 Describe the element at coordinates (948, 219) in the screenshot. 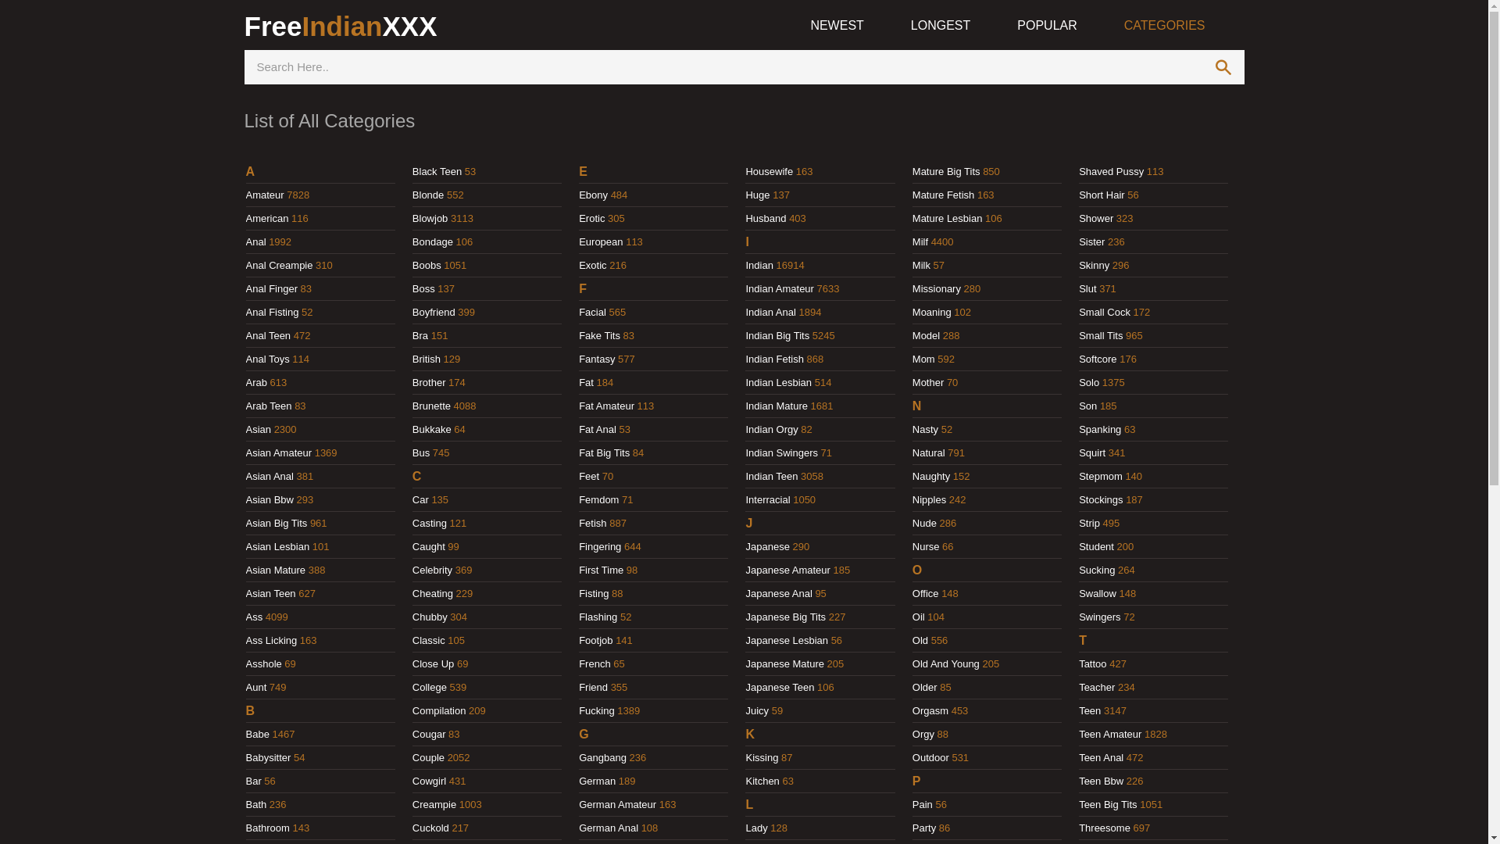

I see `Mature Lesbian` at that location.